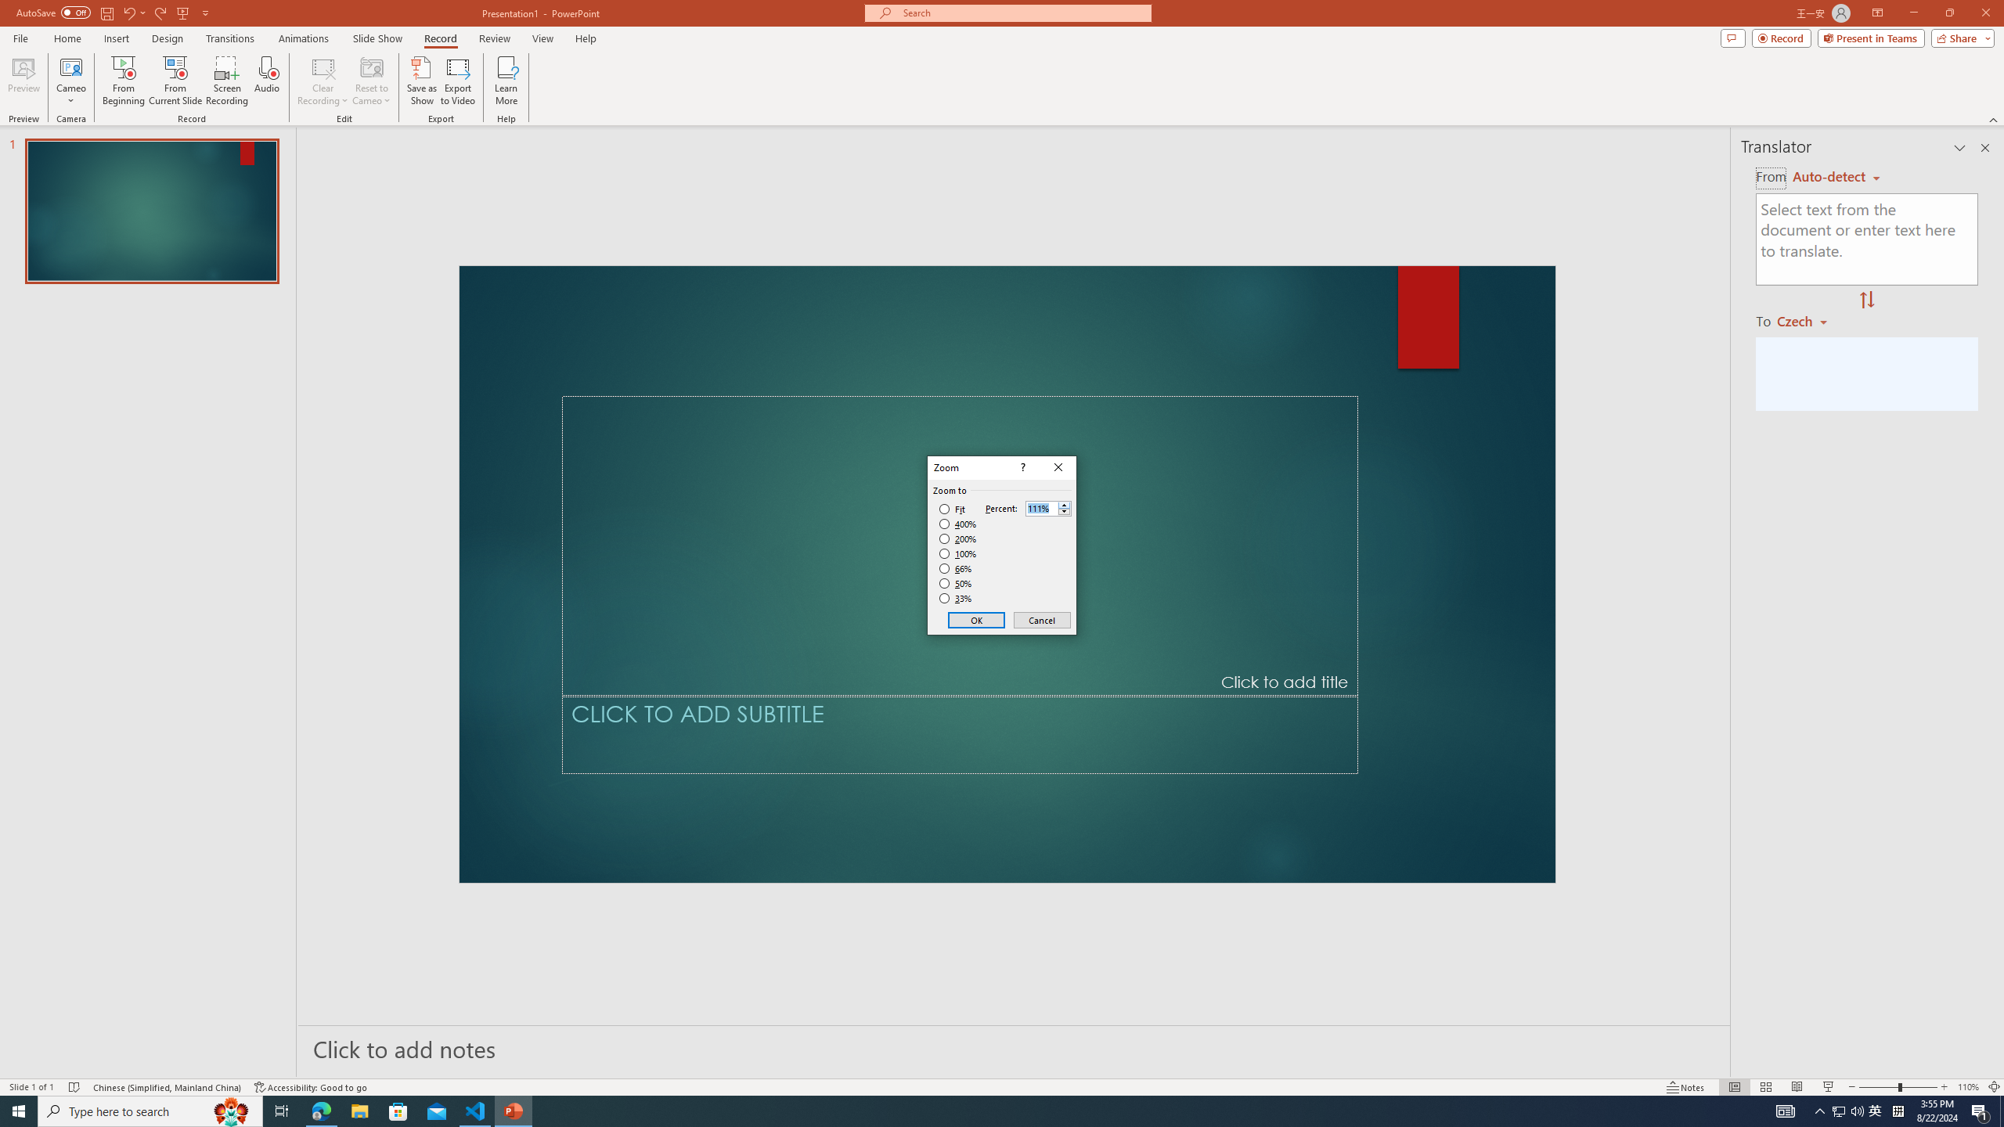 The height and width of the screenshot is (1127, 2004). Describe the element at coordinates (1977, 172) in the screenshot. I see `Ribbon Display Options` at that location.